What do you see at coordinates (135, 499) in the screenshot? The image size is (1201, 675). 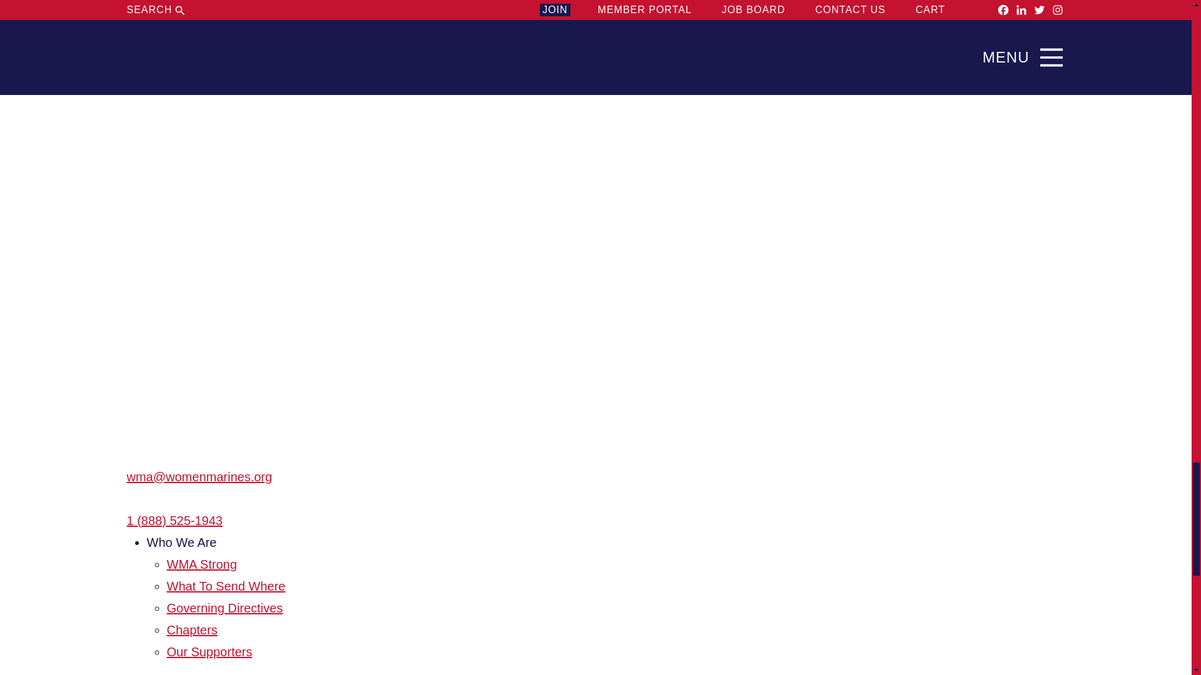 I see `Phone` at bounding box center [135, 499].